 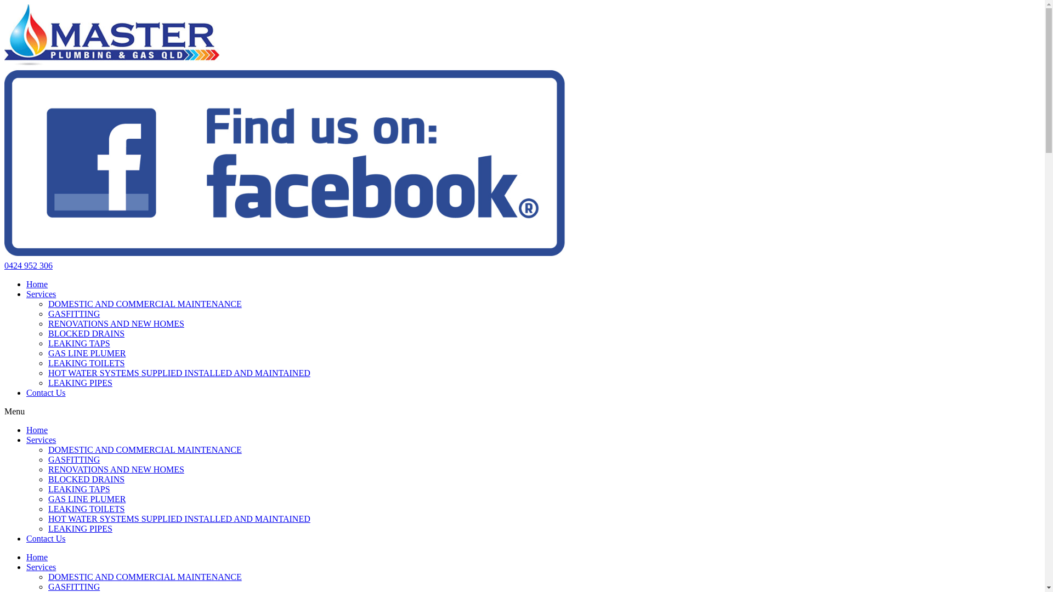 What do you see at coordinates (87, 509) in the screenshot?
I see `LEAKING TOILETS` at bounding box center [87, 509].